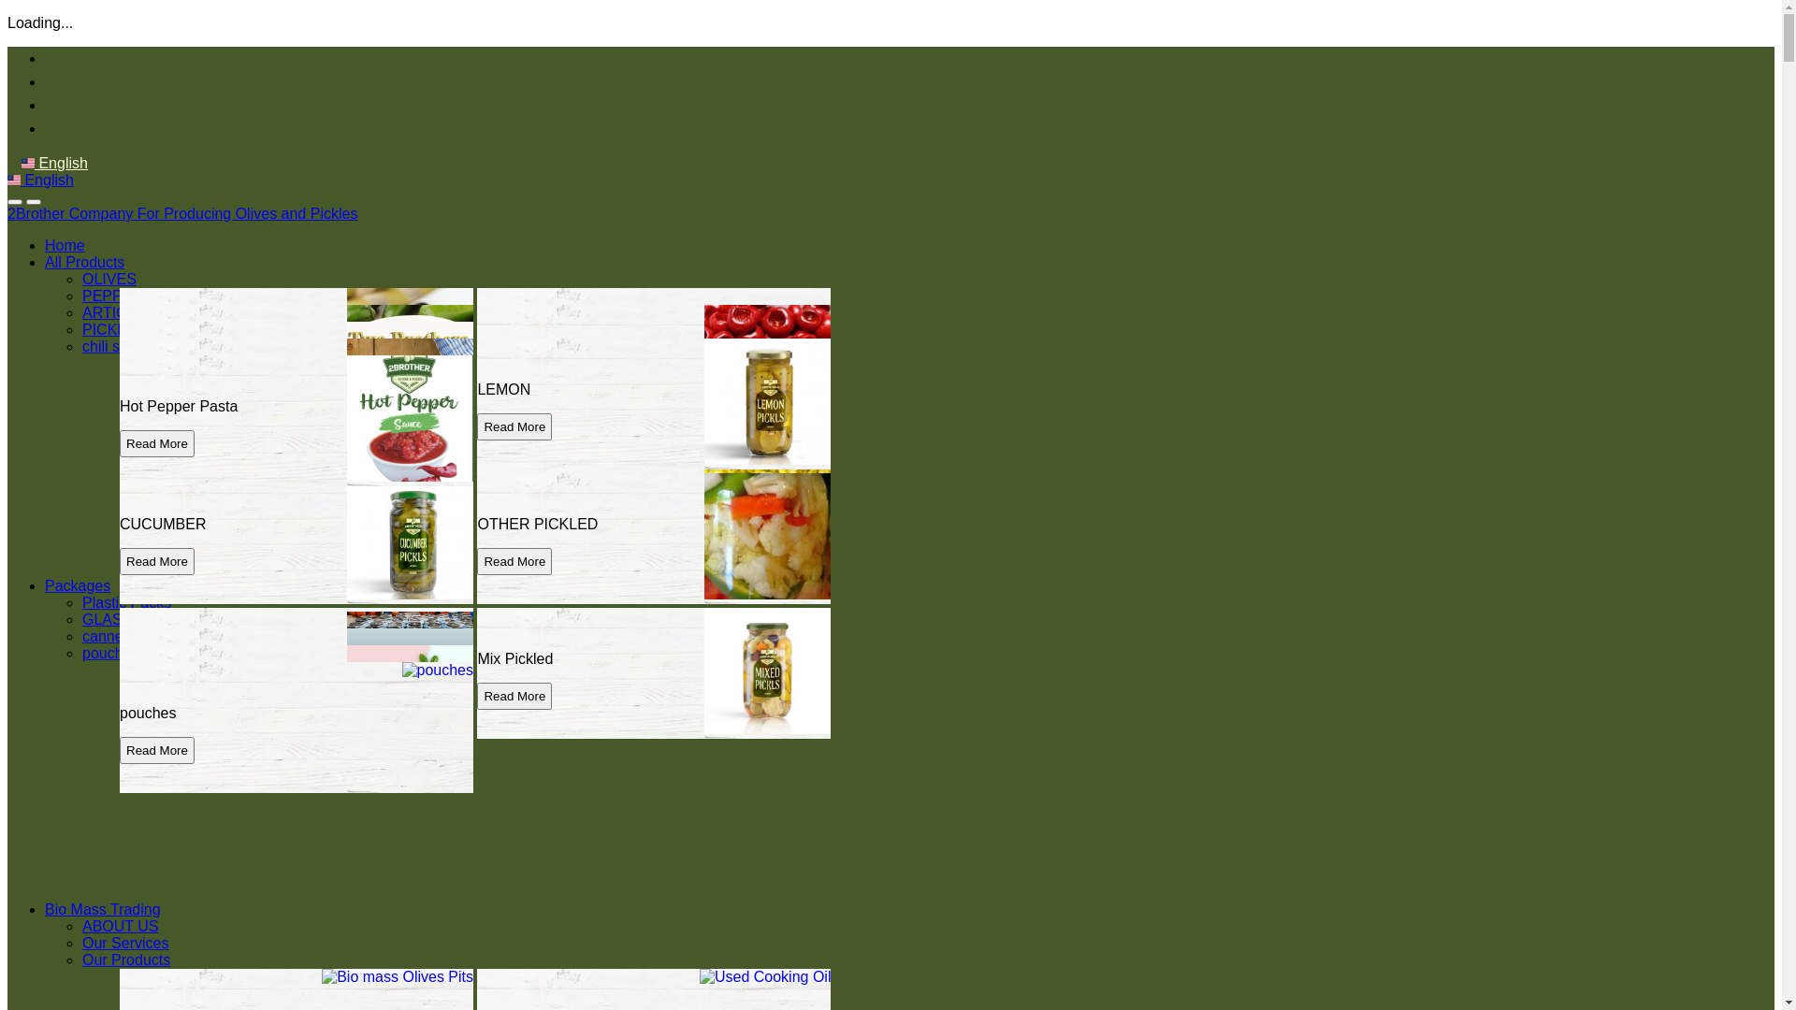  I want to click on PEPPER, so click(112, 296).